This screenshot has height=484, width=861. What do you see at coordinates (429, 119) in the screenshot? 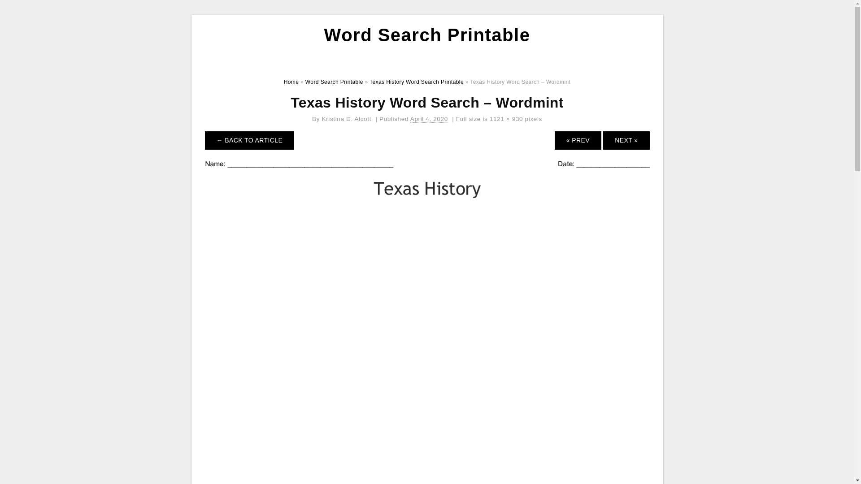
I see `11:23 pm` at bounding box center [429, 119].